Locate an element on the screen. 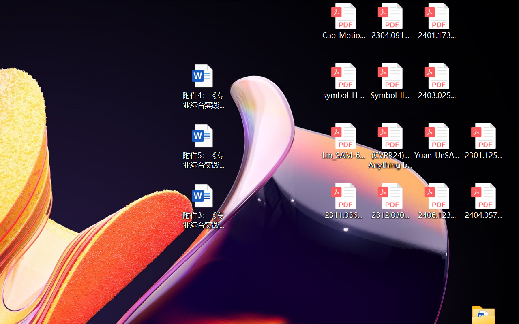  2304.09121v3.pdf is located at coordinates (390, 21).